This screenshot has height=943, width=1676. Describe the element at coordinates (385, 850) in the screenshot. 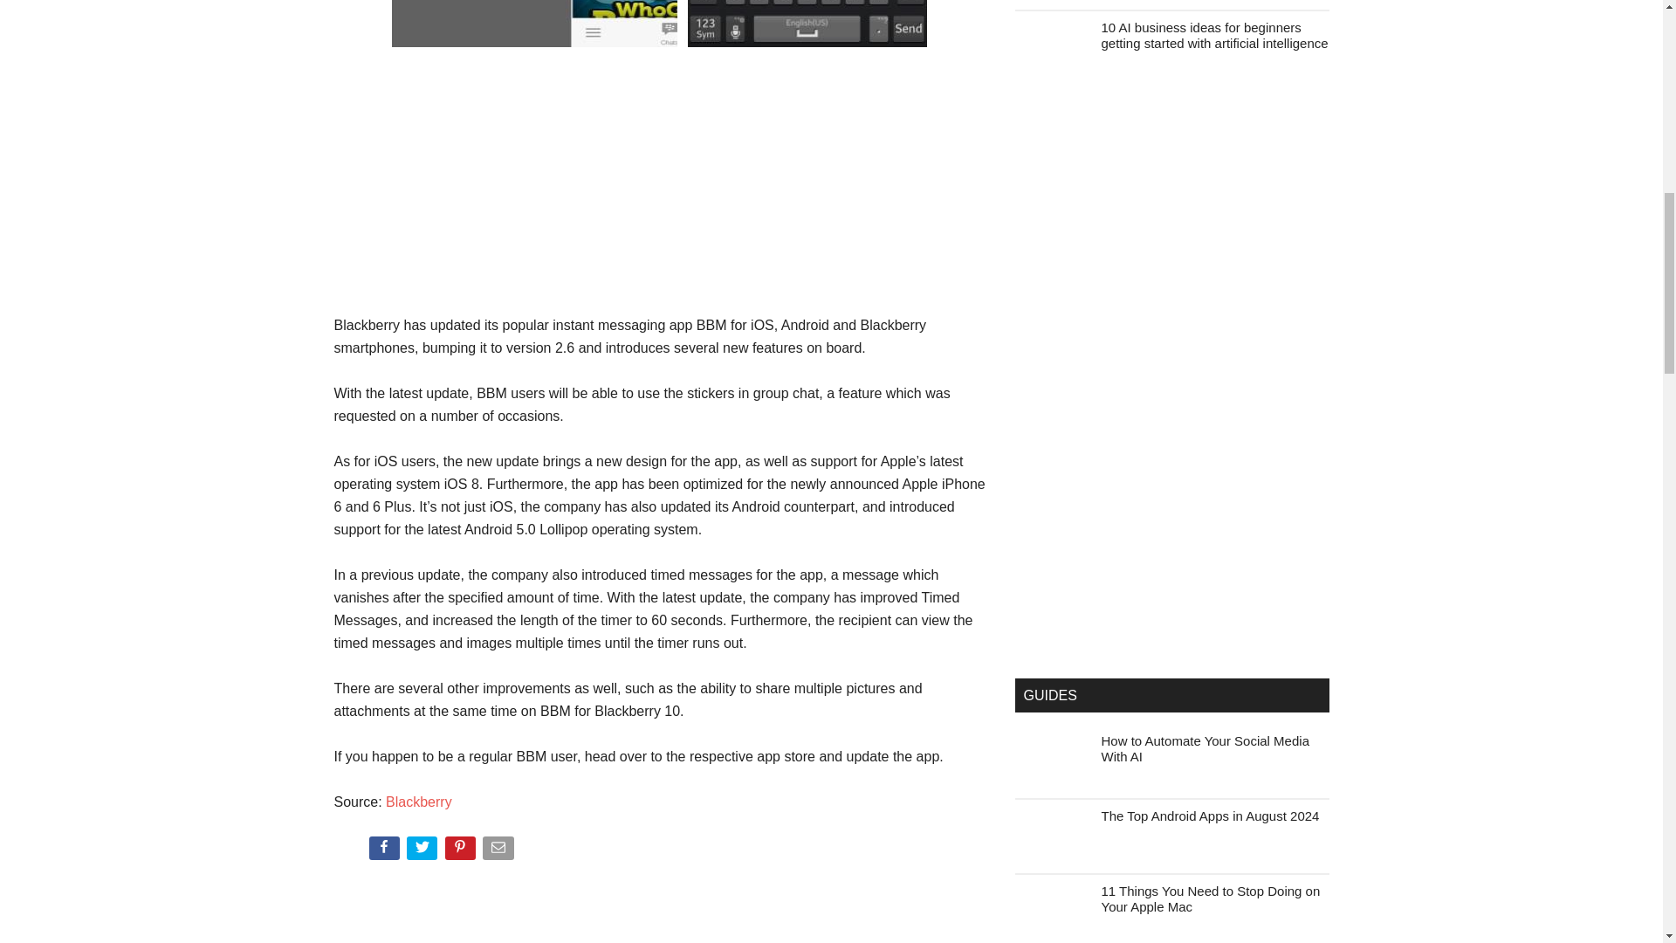

I see `Share on Facebook` at that location.